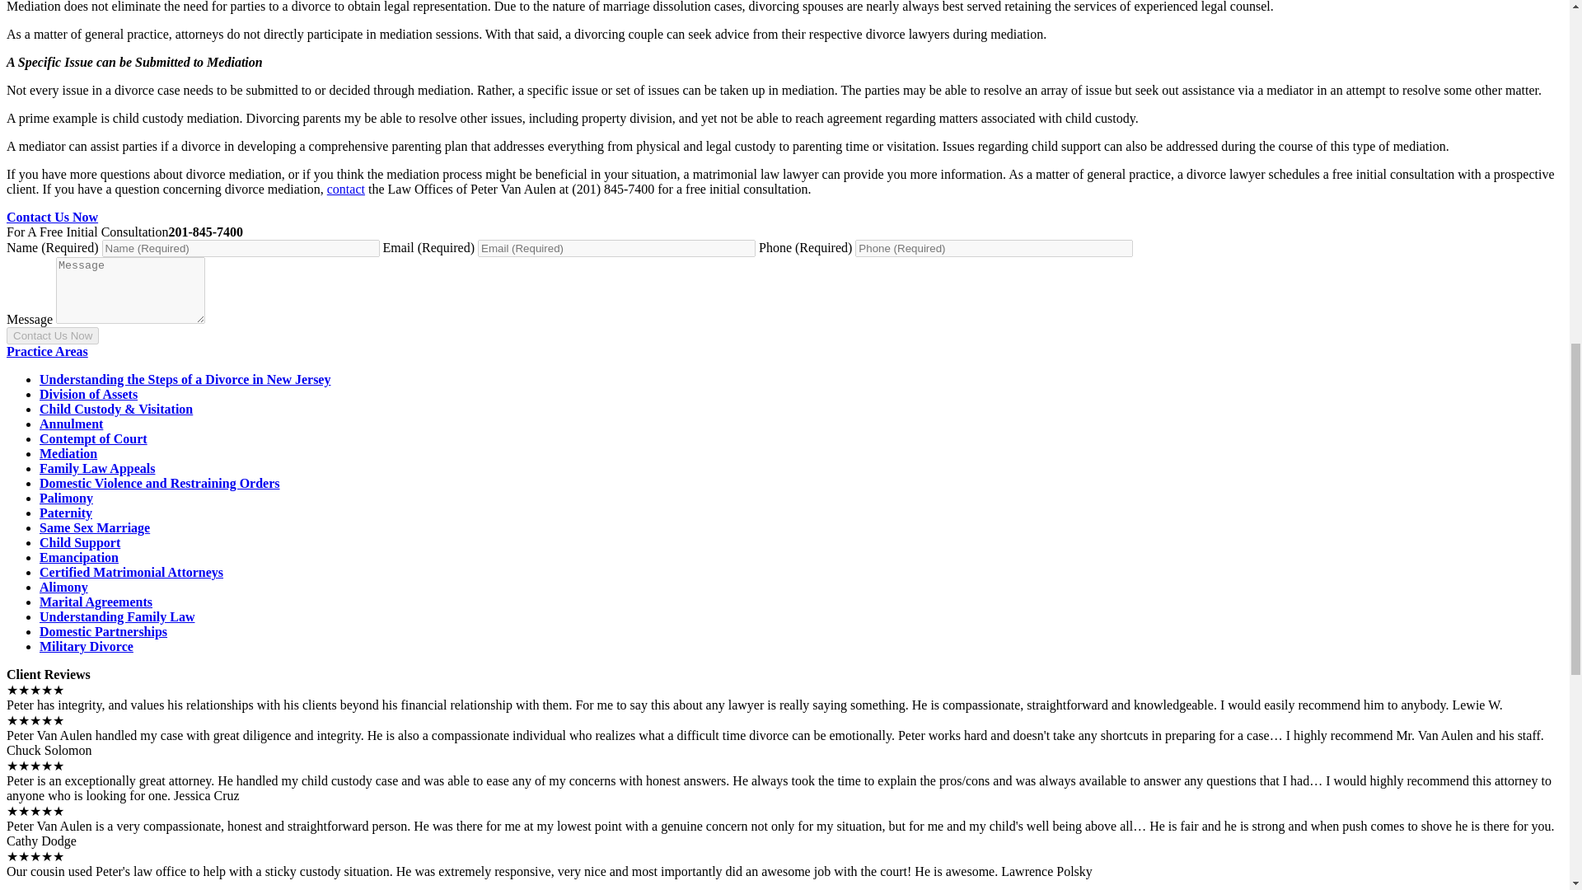 Image resolution: width=1582 pixels, height=890 pixels. I want to click on Domestic Partnerships, so click(104, 631).